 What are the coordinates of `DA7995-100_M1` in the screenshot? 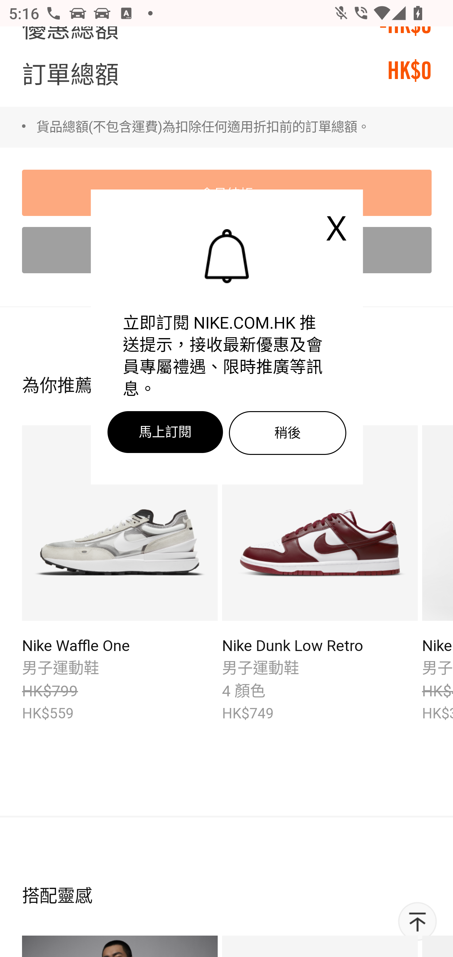 It's located at (120, 525).